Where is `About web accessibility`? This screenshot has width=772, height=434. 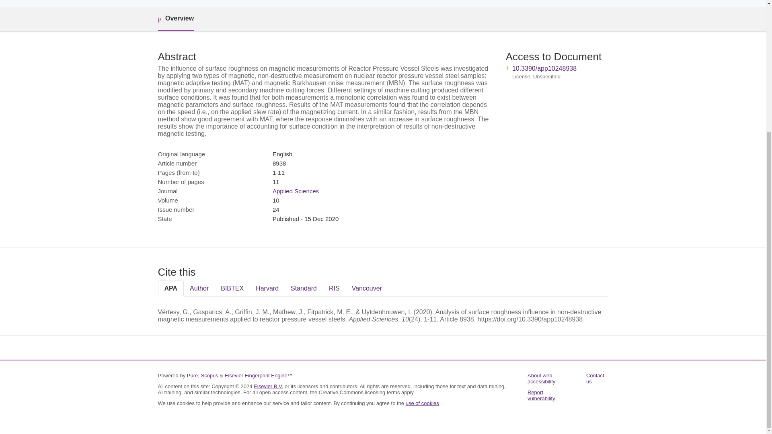
About web accessibility is located at coordinates (541, 378).